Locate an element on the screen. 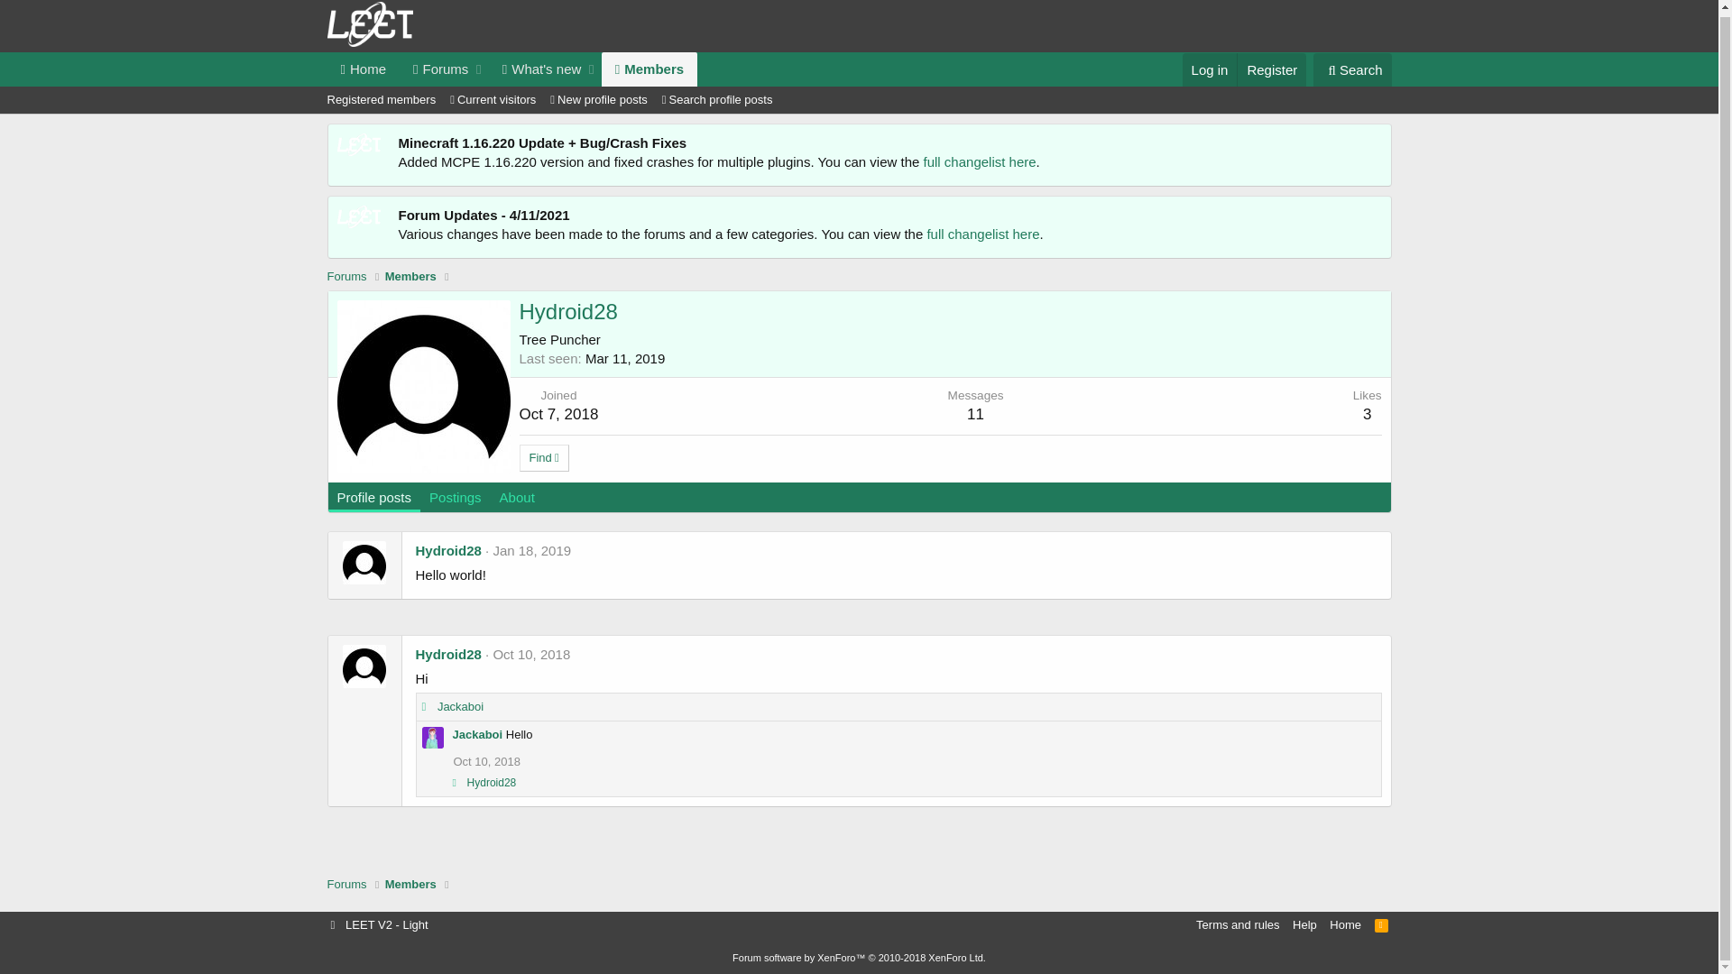 The image size is (1732, 974). Hydroid28 is located at coordinates (493, 786).